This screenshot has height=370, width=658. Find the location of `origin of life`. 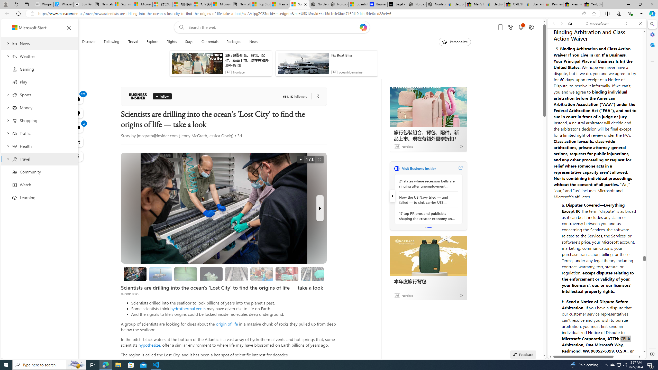

origin of life is located at coordinates (227, 324).